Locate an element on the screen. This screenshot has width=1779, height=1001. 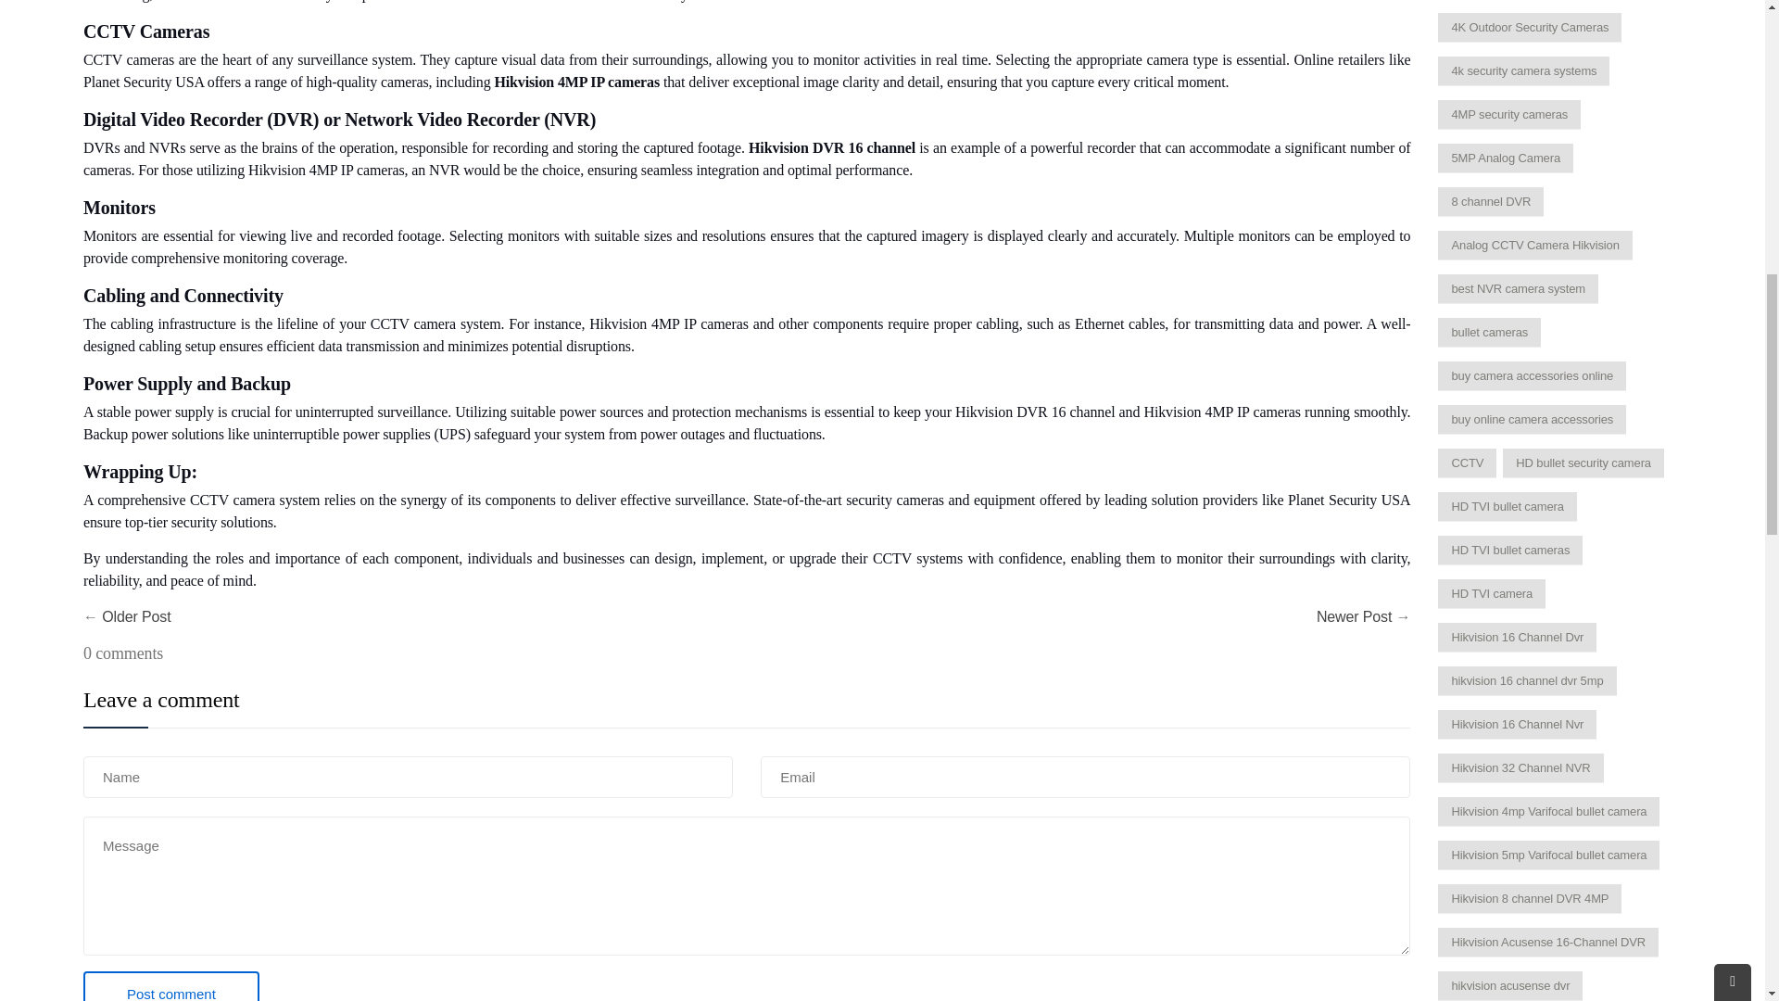
Show articles tagged Analog CCTV Camera Hikvision is located at coordinates (1534, 245).